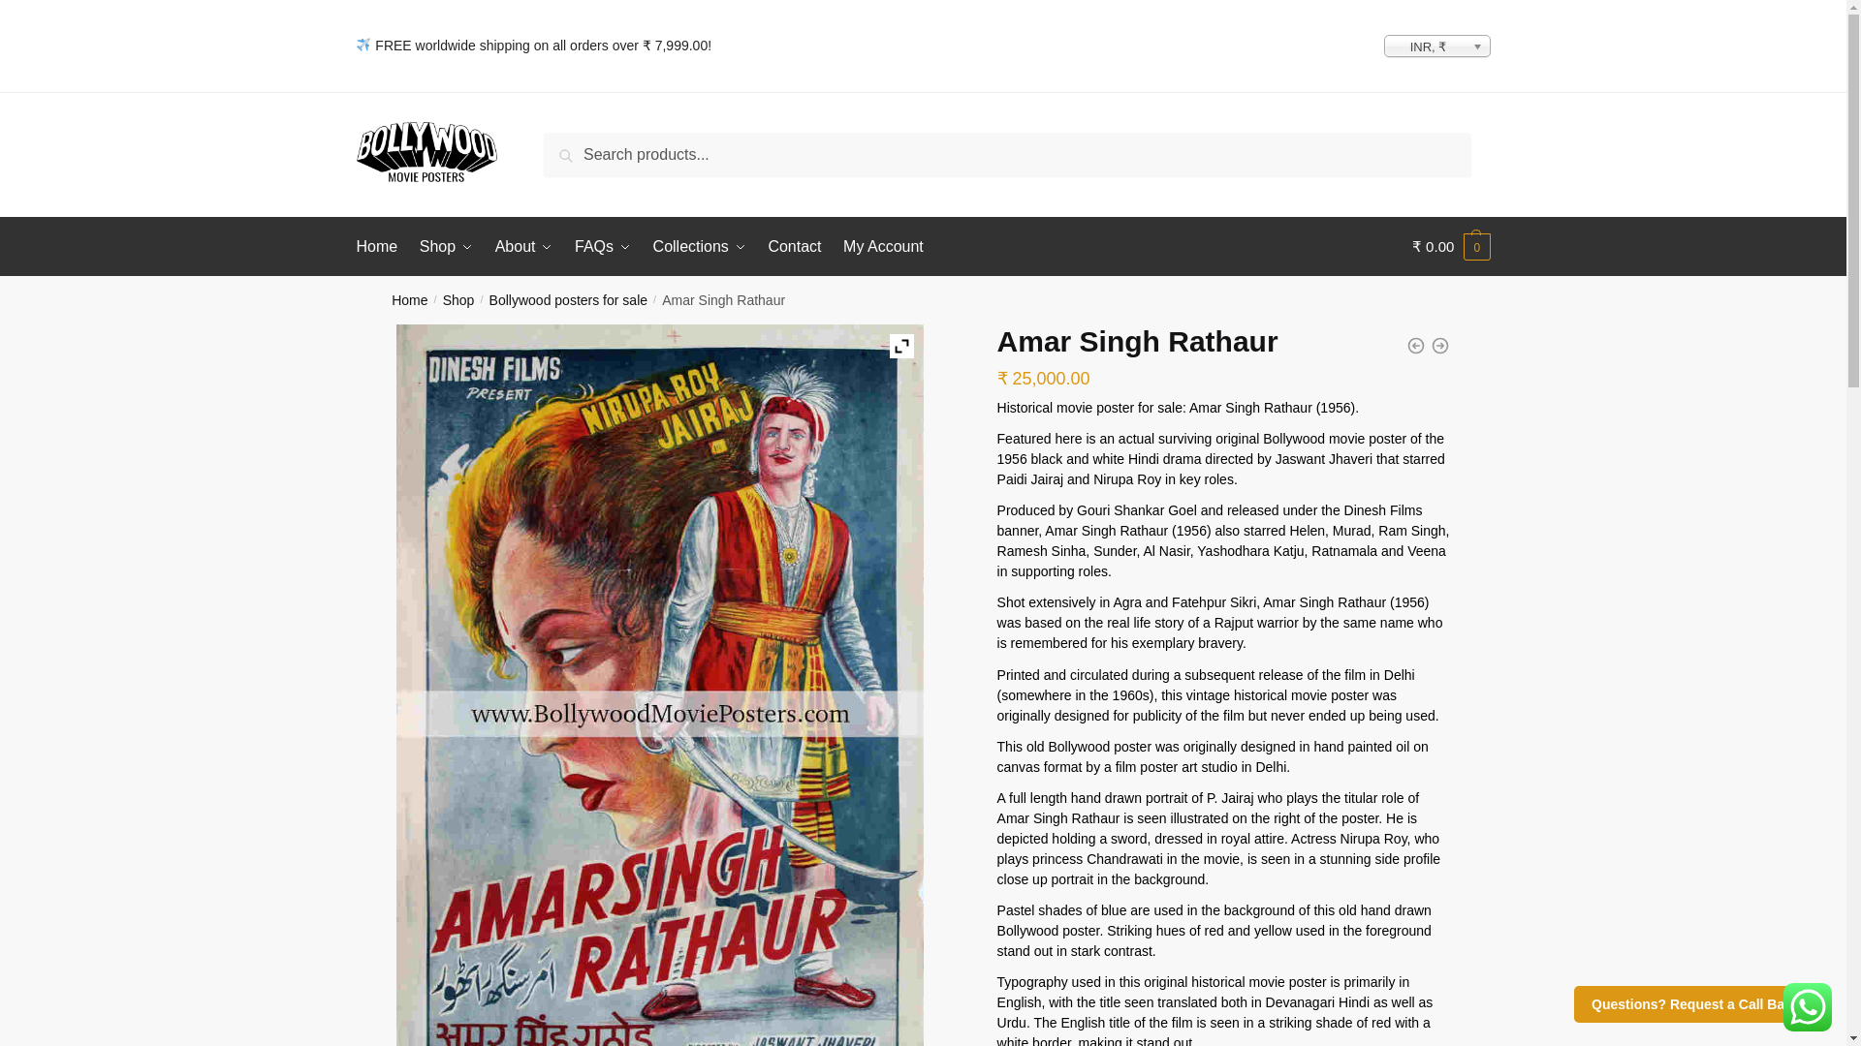 This screenshot has height=1046, width=1861. Describe the element at coordinates (523, 246) in the screenshot. I see `About` at that location.